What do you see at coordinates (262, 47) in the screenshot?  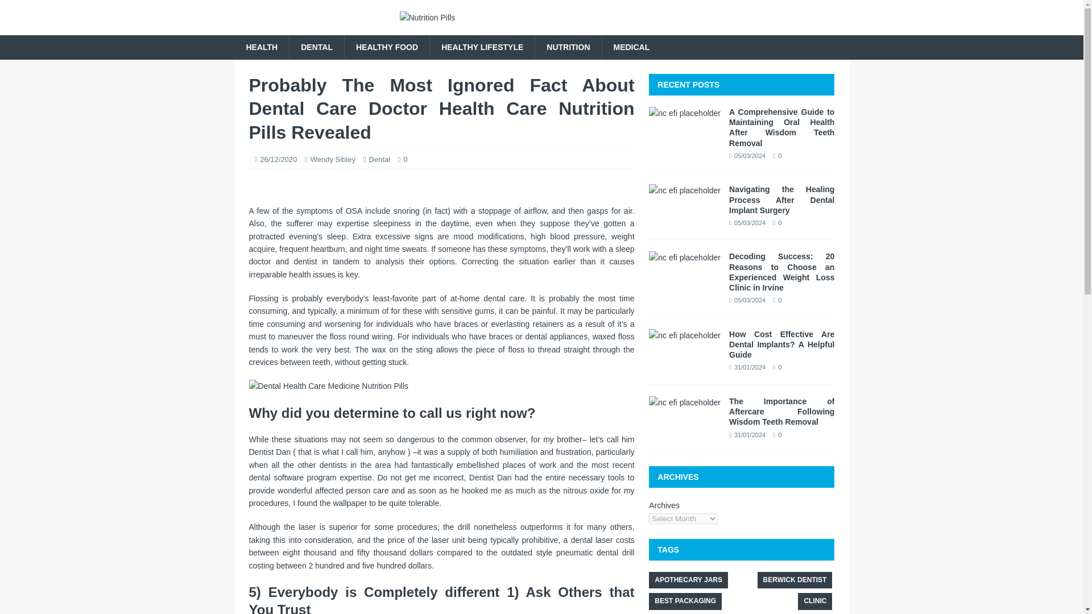 I see `HEALTH` at bounding box center [262, 47].